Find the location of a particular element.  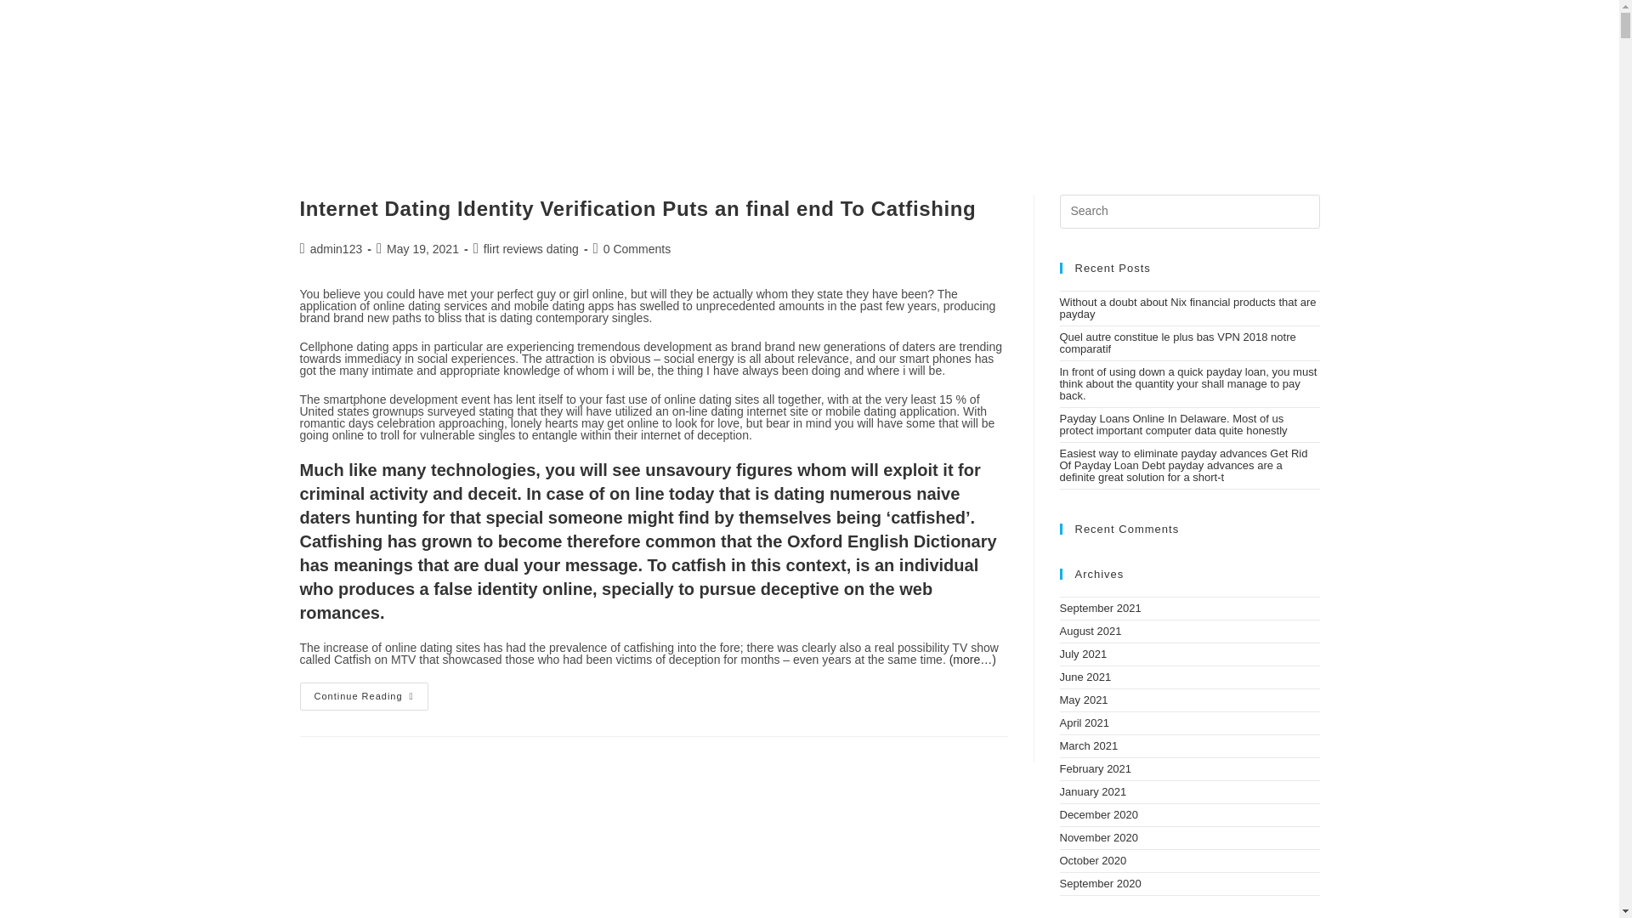

Quel autre constitue le plus bas VPN 2018 notre comparatif is located at coordinates (1177, 342).